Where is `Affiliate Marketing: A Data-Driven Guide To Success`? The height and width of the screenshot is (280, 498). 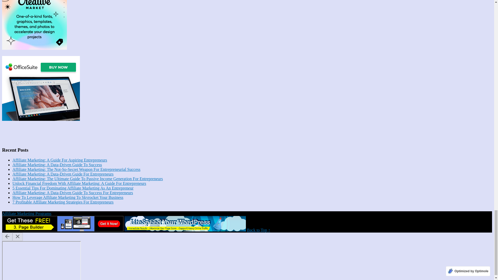 Affiliate Marketing: A Data-Driven Guide To Success is located at coordinates (57, 165).